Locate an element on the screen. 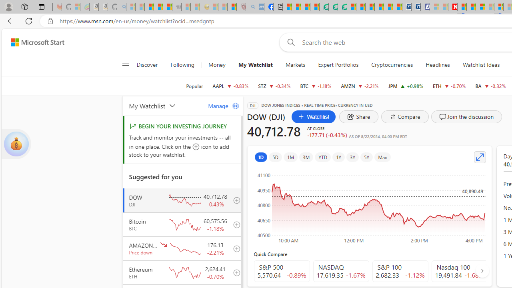 The width and height of the screenshot is (512, 288). AAPL APPLE INC. decrease 224.53 -1.87 -0.83% is located at coordinates (230, 86).